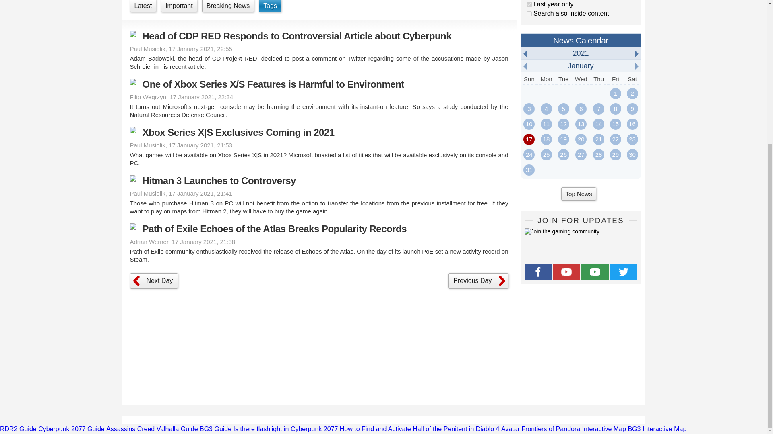 The height and width of the screenshot is (434, 773). What do you see at coordinates (478, 281) in the screenshot?
I see `Previous Day` at bounding box center [478, 281].